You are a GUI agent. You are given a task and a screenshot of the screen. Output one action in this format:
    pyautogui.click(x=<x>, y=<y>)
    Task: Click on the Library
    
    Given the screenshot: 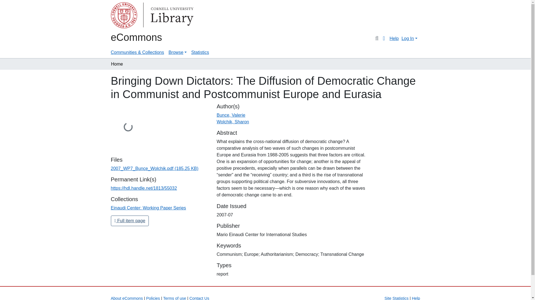 What is the action you would take?
    pyautogui.click(x=133, y=16)
    